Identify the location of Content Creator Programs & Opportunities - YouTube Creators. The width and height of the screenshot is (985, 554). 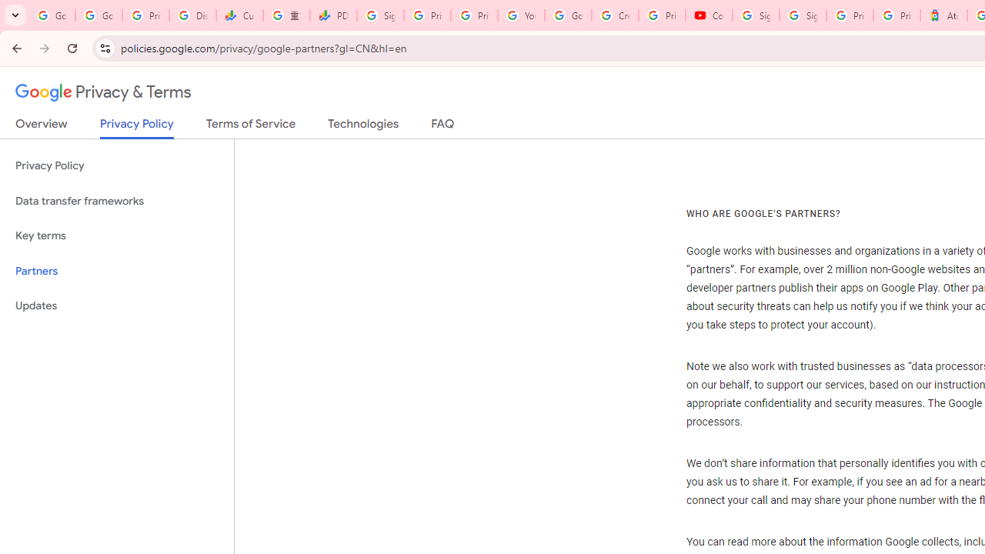
(709, 15).